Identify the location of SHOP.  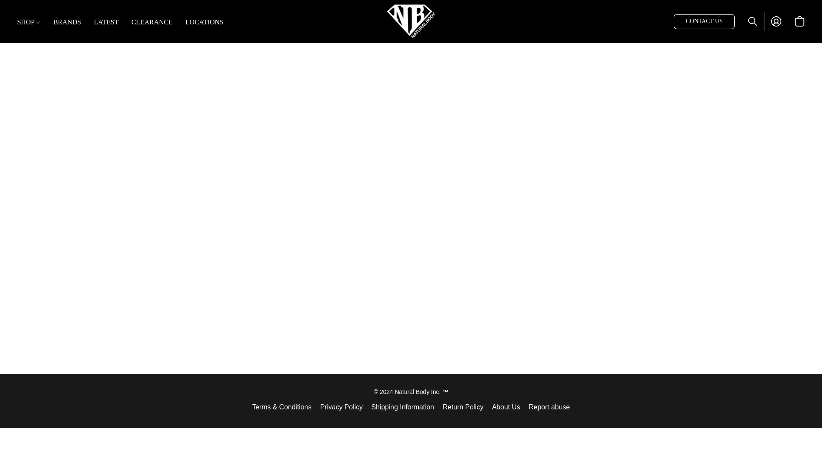
(32, 22).